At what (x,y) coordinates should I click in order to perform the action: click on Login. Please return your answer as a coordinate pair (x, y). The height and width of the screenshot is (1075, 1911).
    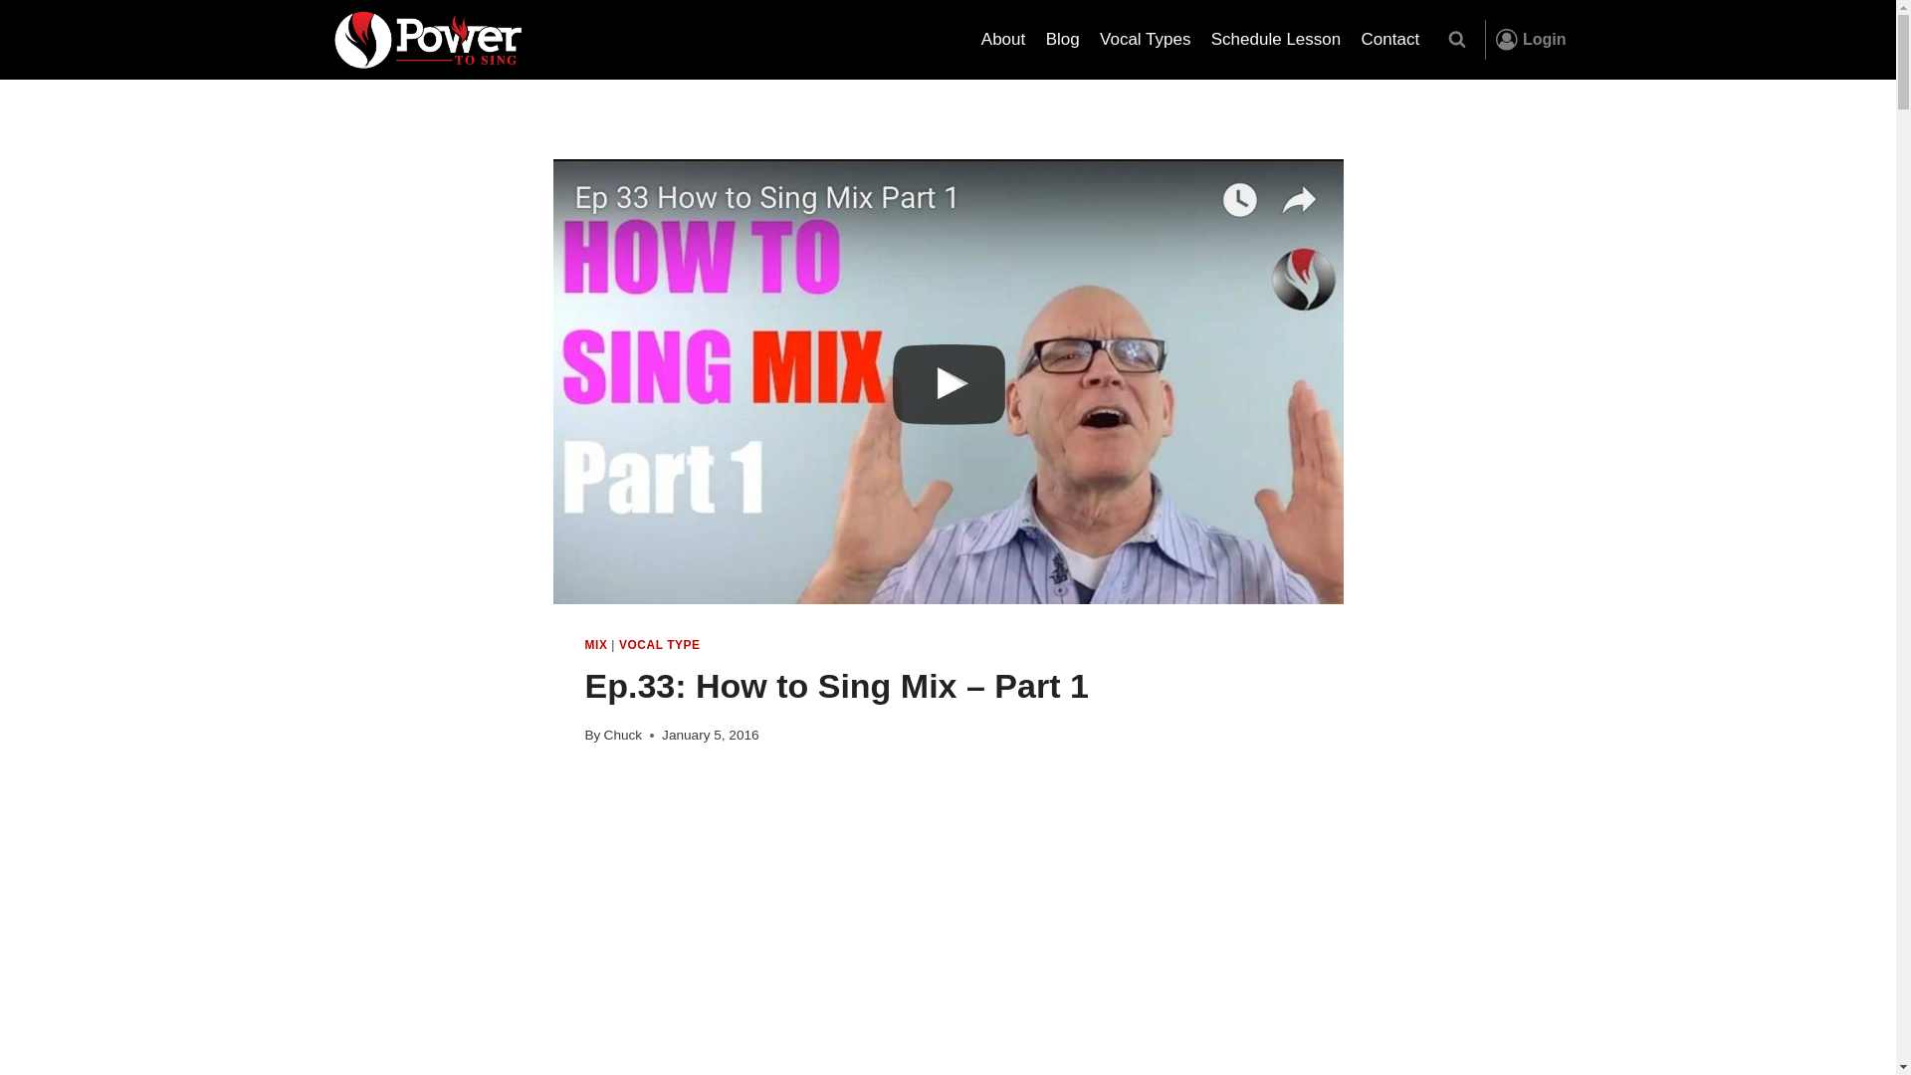
    Looking at the image, I should click on (1531, 39).